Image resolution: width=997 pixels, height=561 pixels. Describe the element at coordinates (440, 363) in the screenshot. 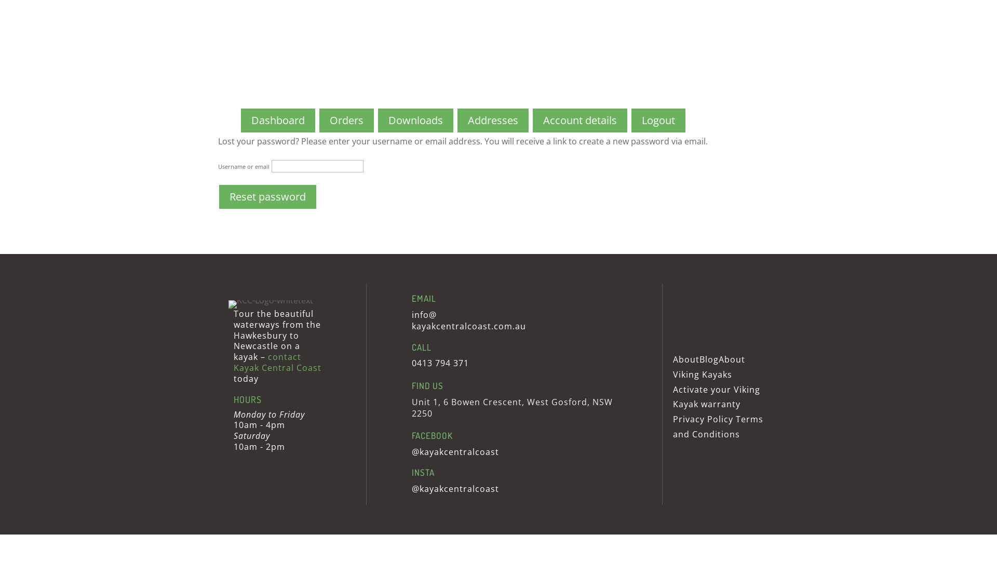

I see `0413 794 371` at that location.